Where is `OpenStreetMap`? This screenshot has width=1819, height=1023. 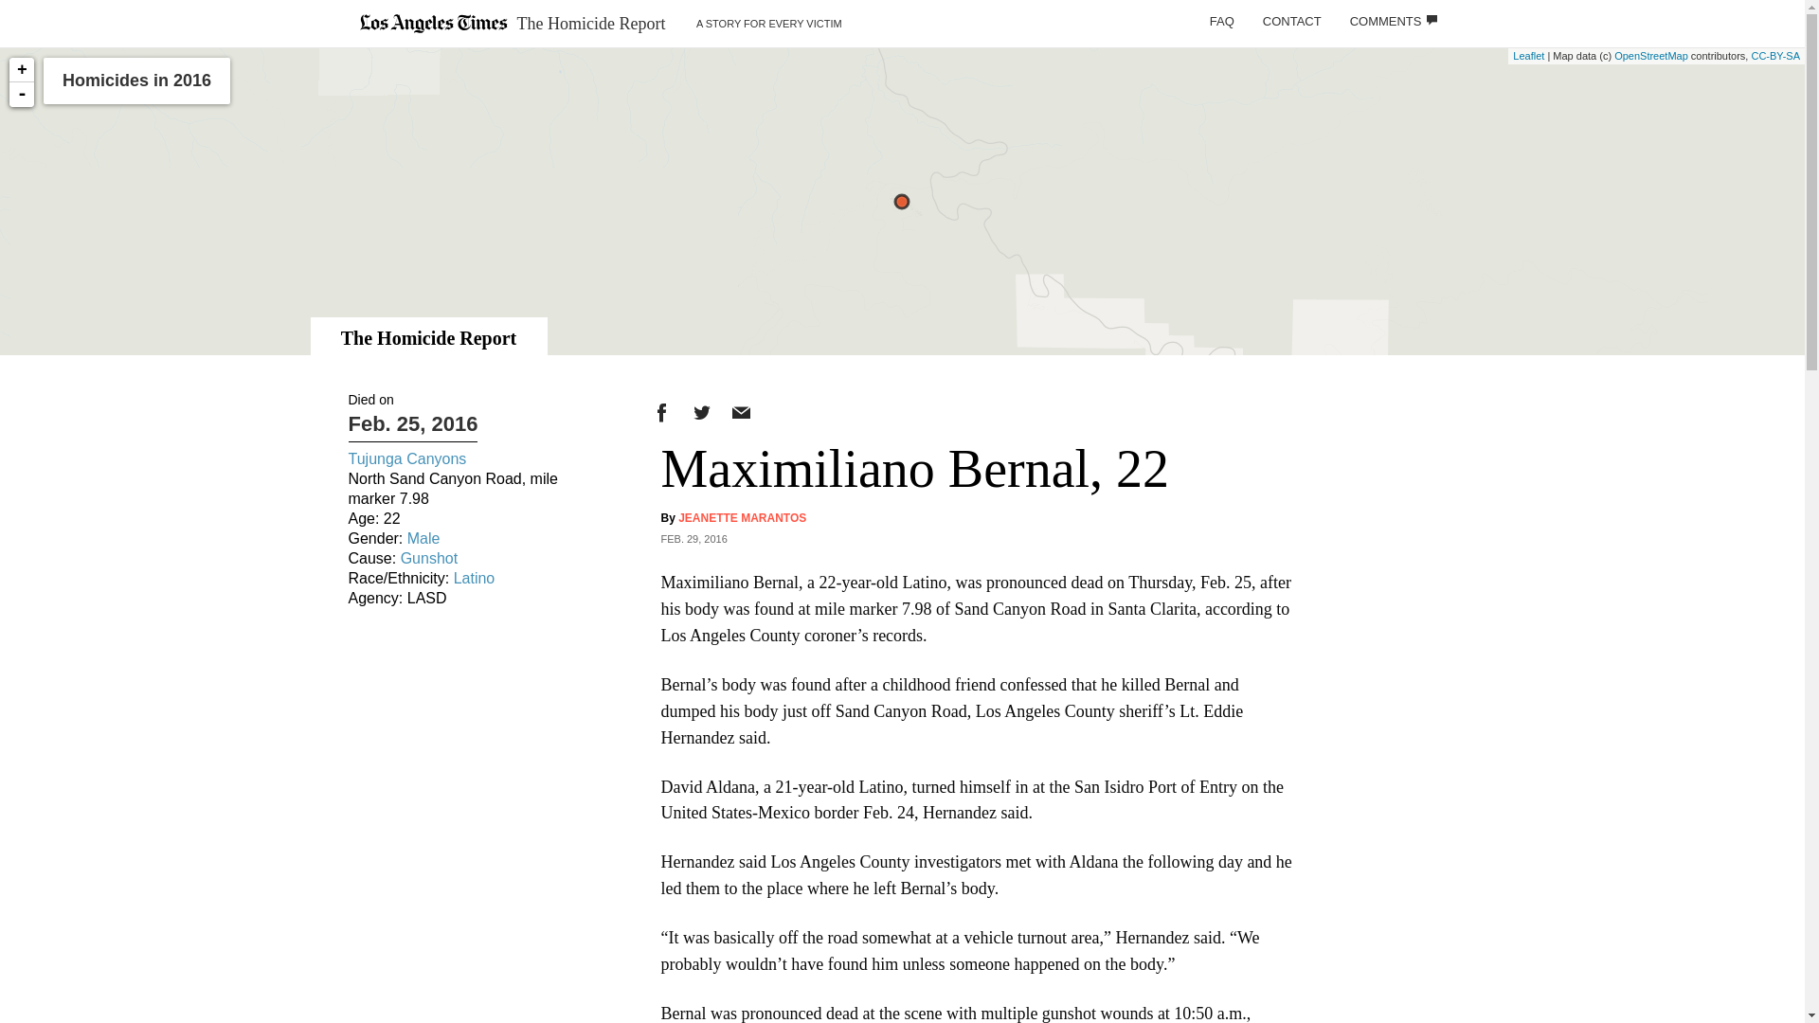
OpenStreetMap is located at coordinates (1650, 55).